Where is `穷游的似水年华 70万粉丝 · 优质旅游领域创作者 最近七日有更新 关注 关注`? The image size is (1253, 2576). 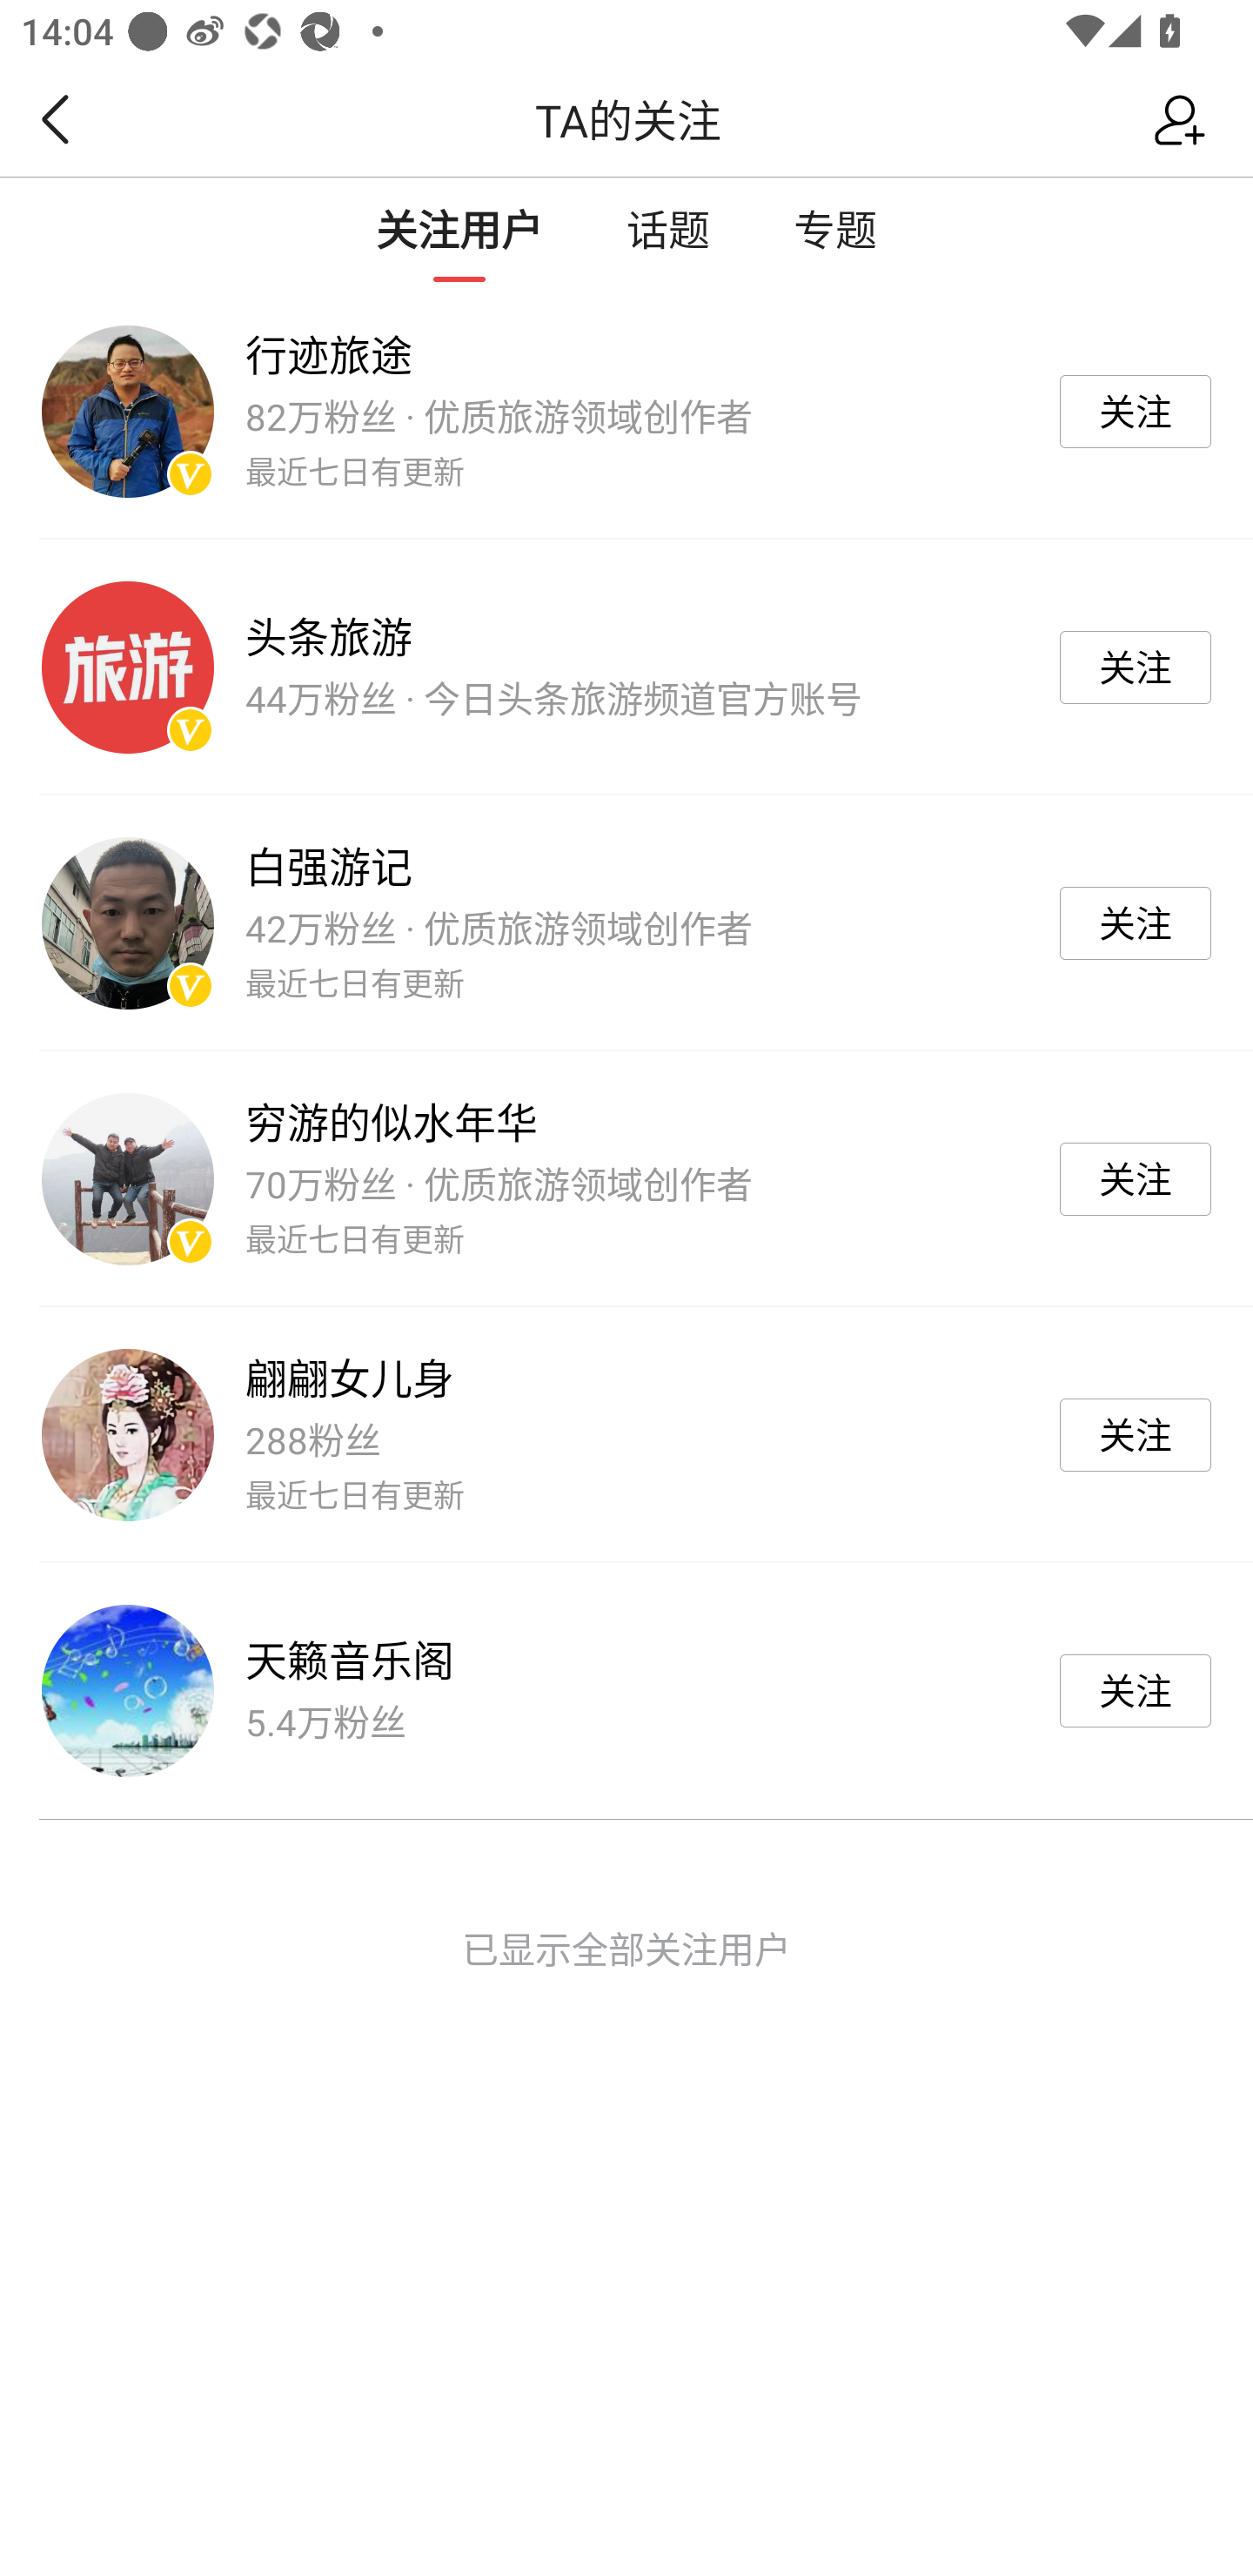
穷游的似水年华 70万粉丝 · 优质旅游领域创作者 最近七日有更新 关注 关注 is located at coordinates (626, 1178).